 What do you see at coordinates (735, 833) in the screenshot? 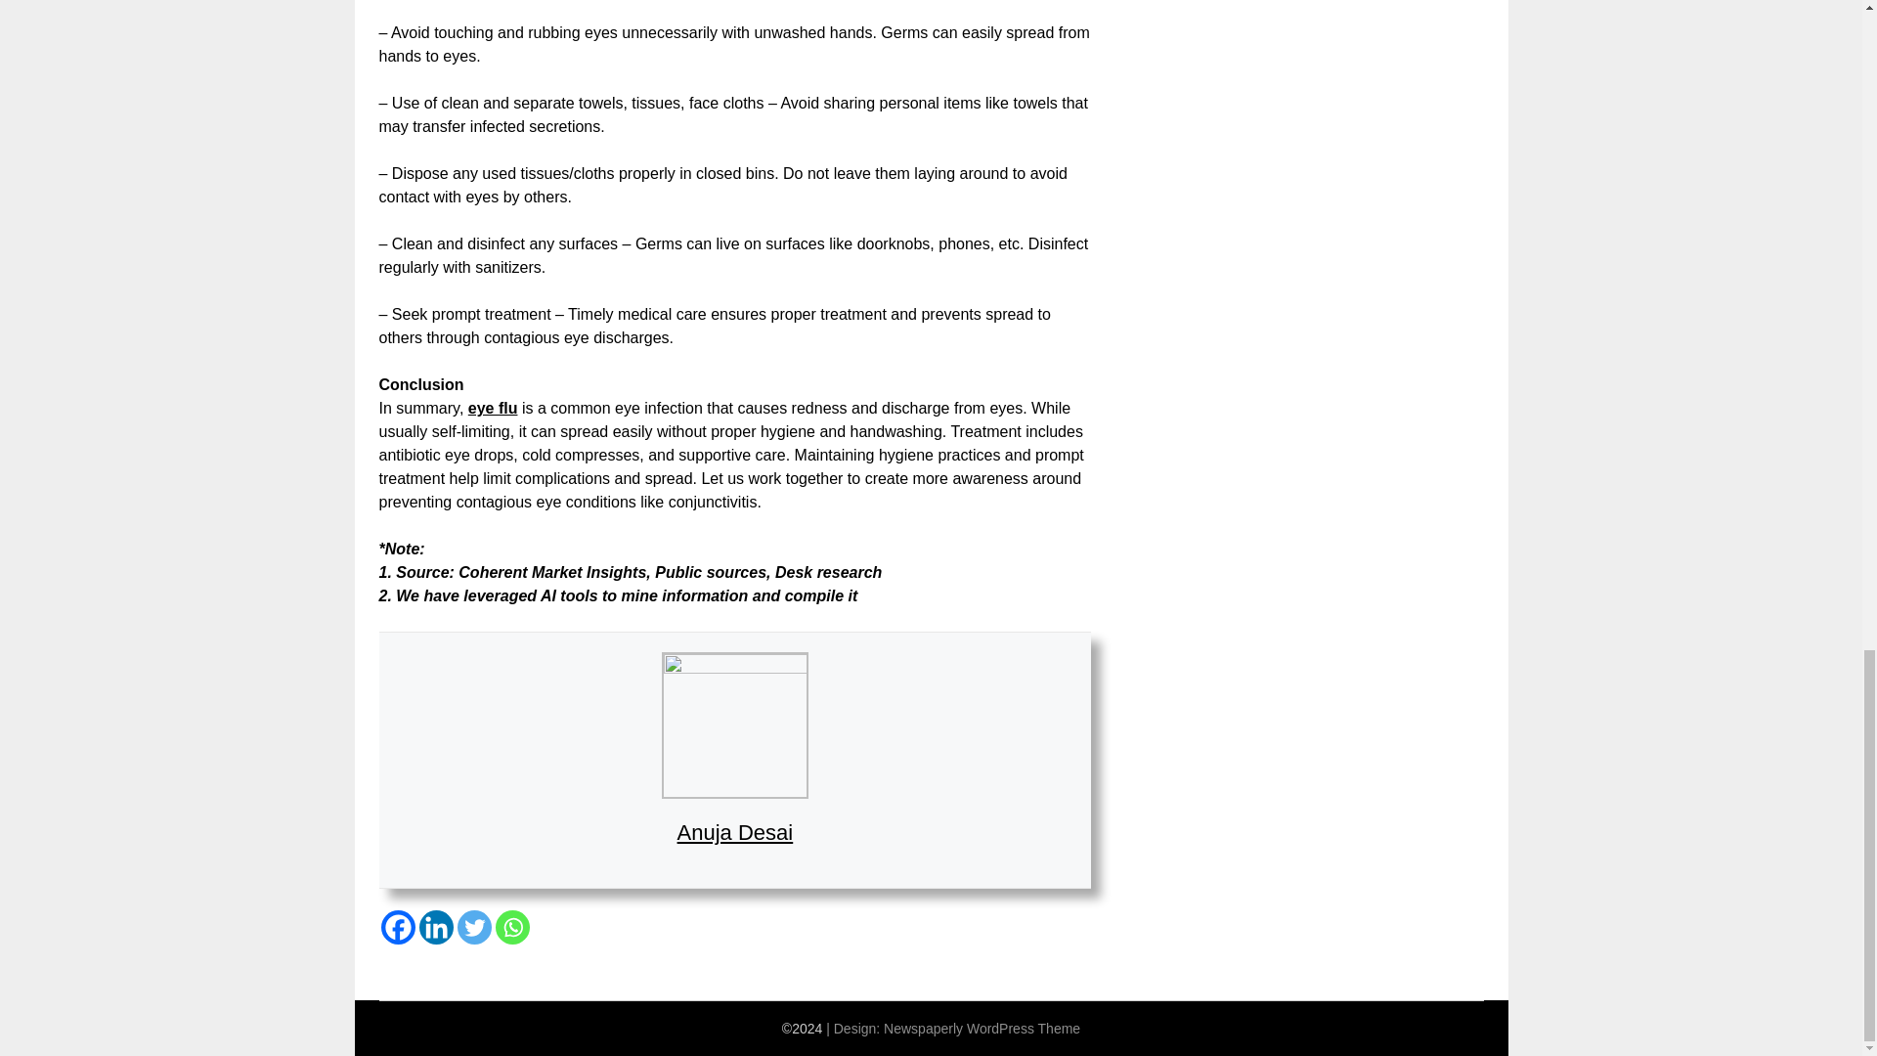
I see `Anuja Desai` at bounding box center [735, 833].